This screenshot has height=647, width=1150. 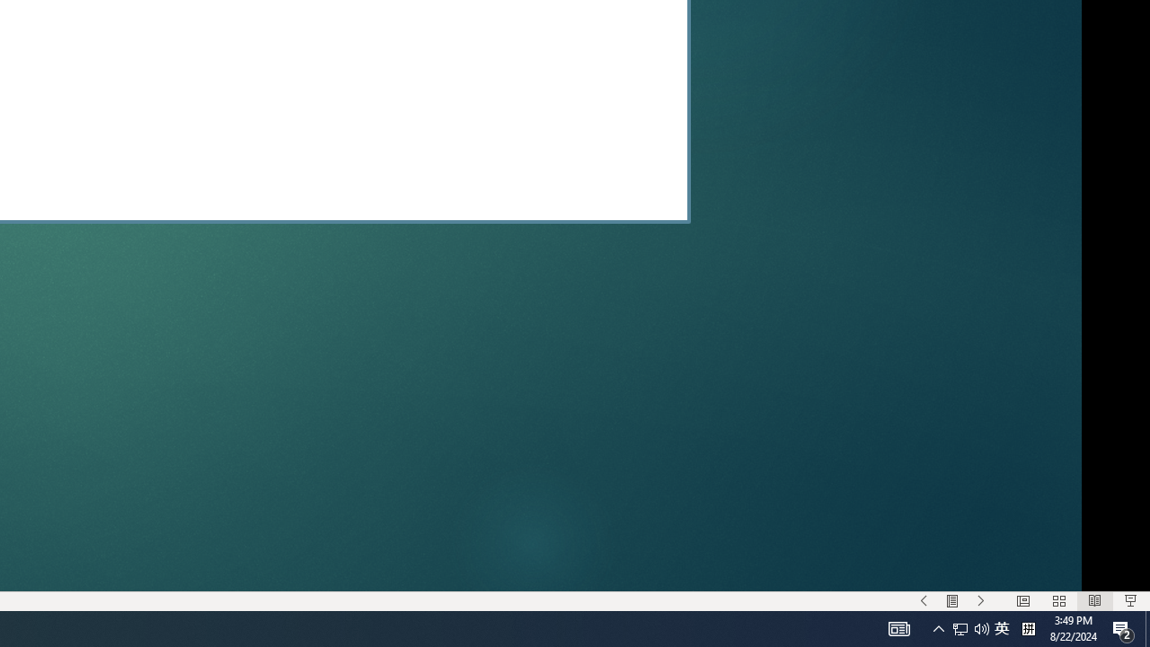 I want to click on Menu On, so click(x=952, y=600).